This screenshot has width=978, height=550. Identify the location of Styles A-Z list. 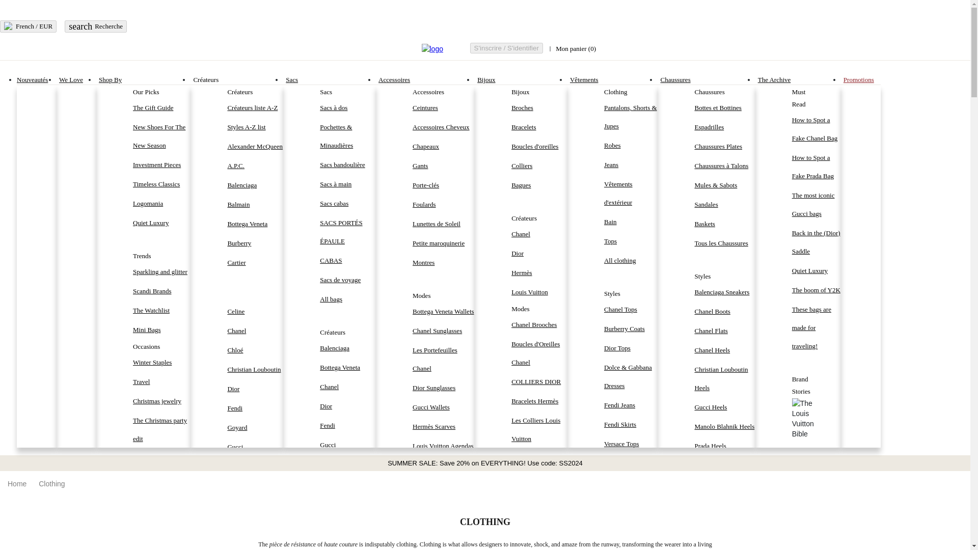
(255, 127).